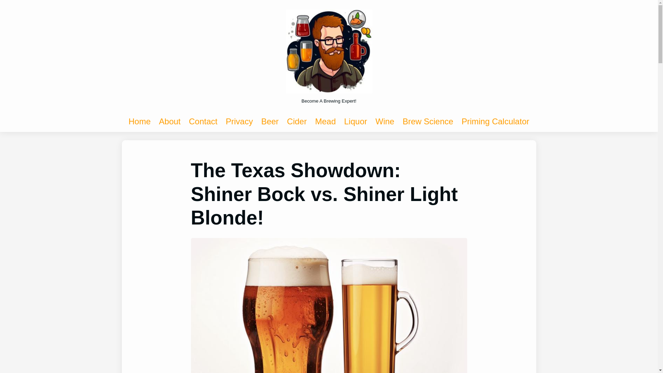  I want to click on Liquor, so click(356, 122).